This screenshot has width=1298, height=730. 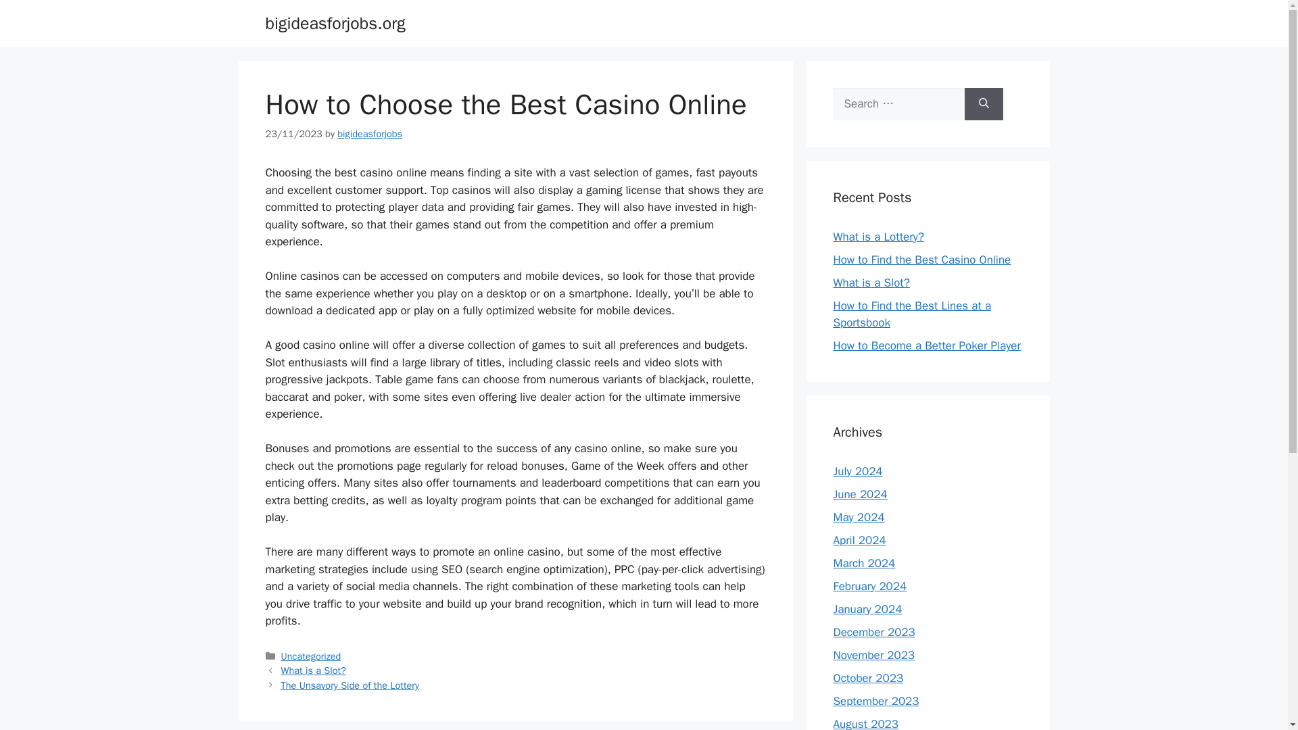 What do you see at coordinates (860, 493) in the screenshot?
I see `June 2024` at bounding box center [860, 493].